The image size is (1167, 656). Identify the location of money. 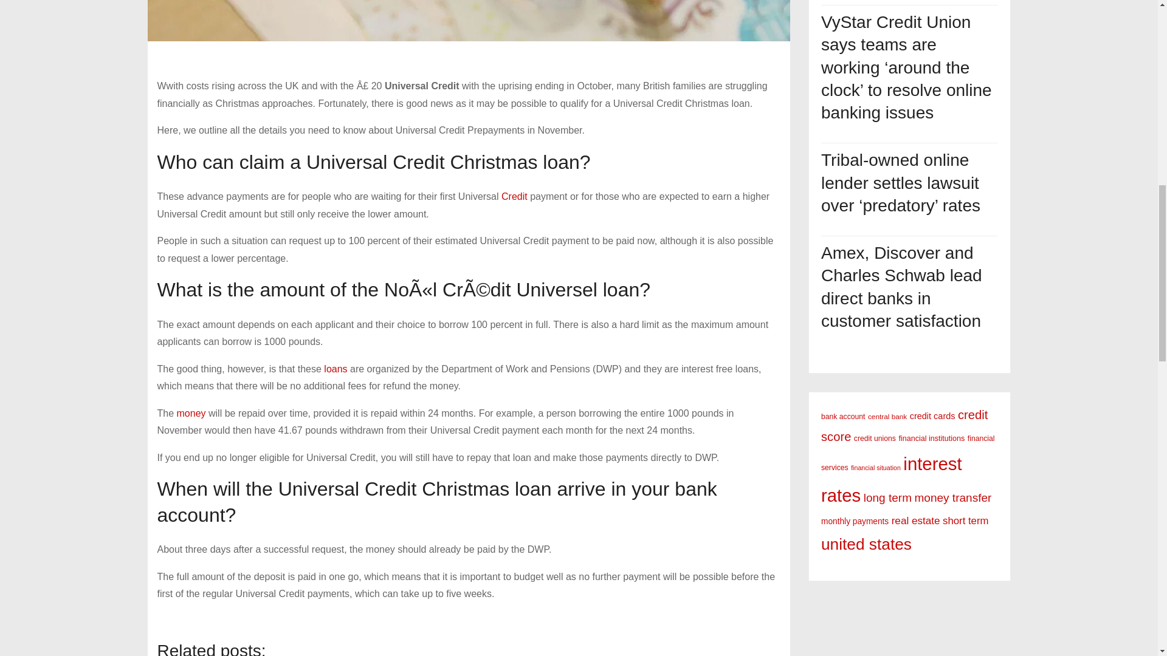
(191, 413).